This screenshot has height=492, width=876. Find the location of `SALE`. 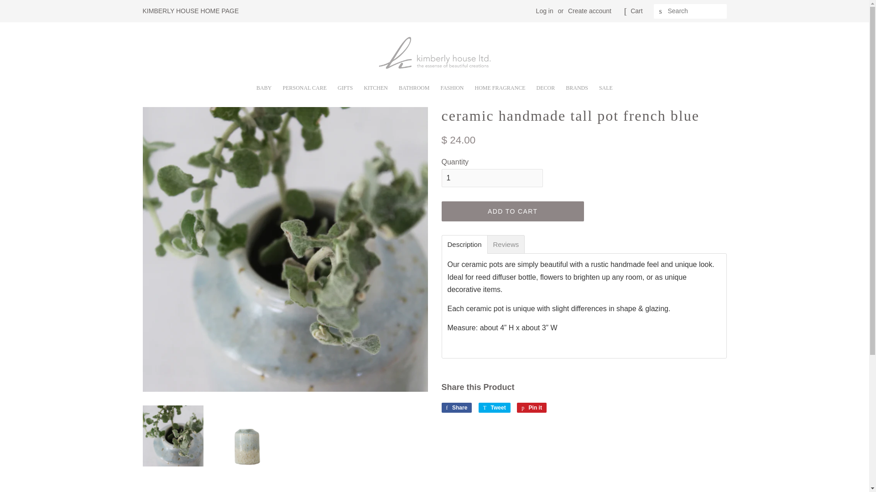

SALE is located at coordinates (606, 85).